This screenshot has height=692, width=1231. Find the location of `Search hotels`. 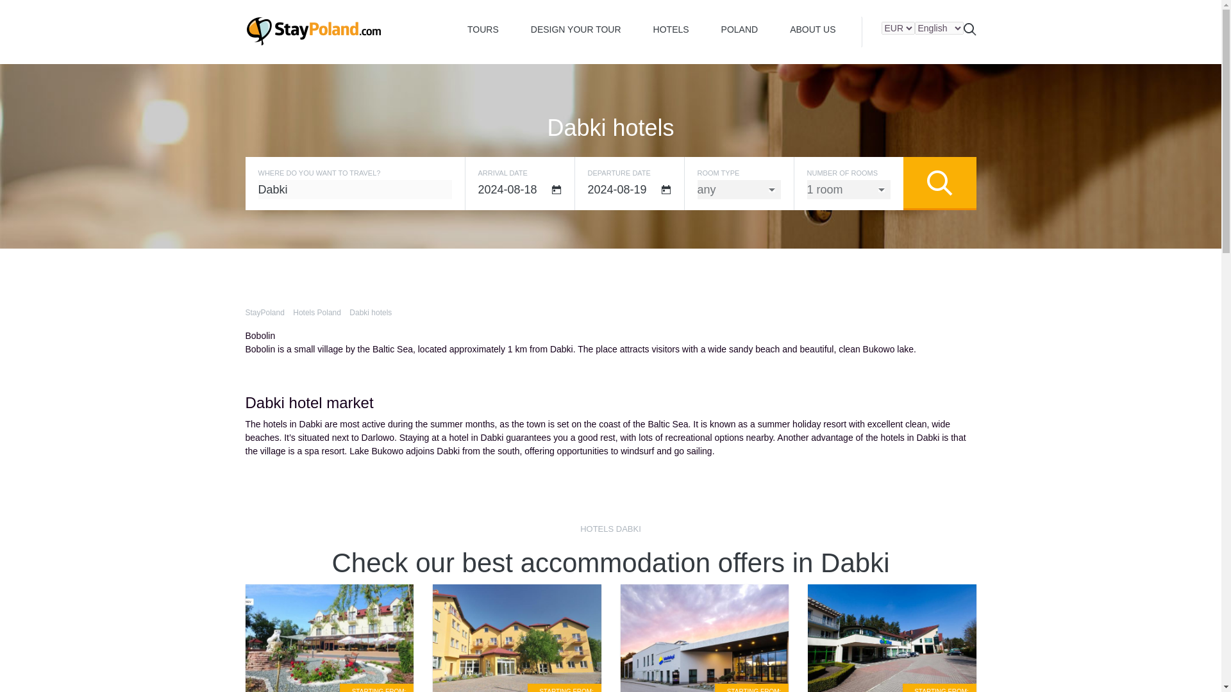

Search hotels is located at coordinates (939, 183).